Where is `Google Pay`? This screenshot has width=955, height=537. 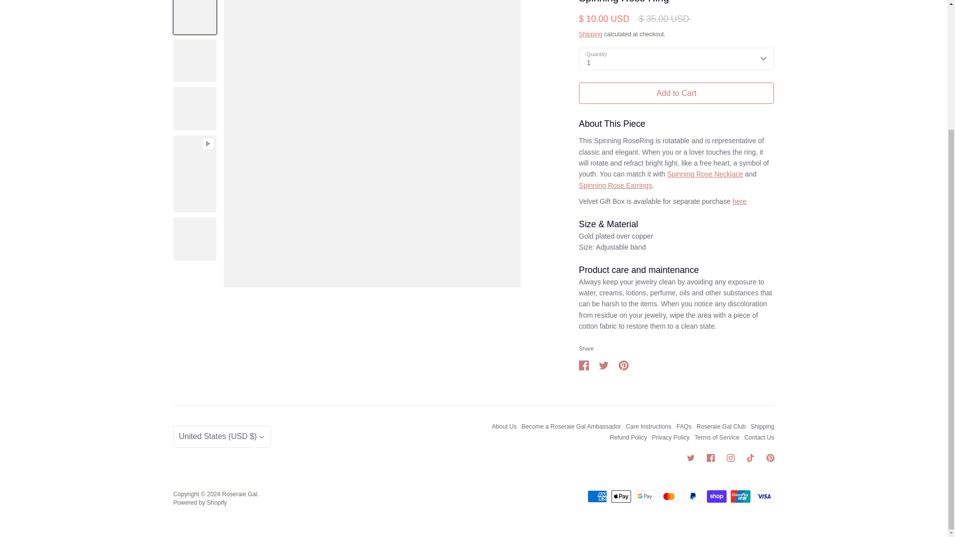
Google Pay is located at coordinates (645, 496).